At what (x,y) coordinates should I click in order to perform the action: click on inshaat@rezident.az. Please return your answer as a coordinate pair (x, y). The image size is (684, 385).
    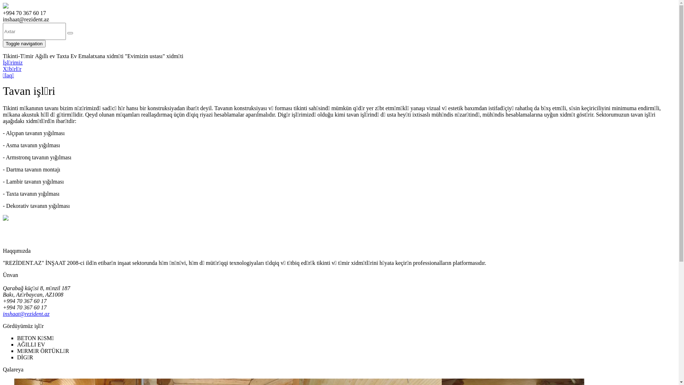
    Looking at the image, I should click on (26, 314).